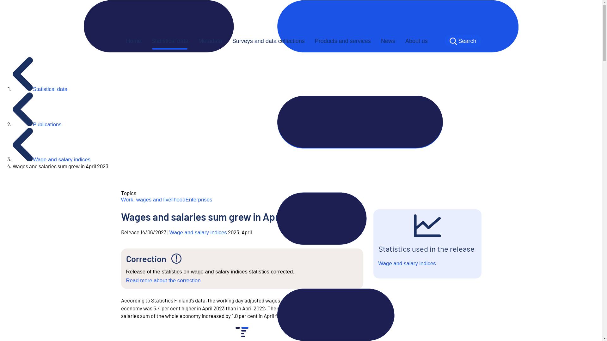 The image size is (607, 341). What do you see at coordinates (398, 18) in the screenshot?
I see `Suomeksi` at bounding box center [398, 18].